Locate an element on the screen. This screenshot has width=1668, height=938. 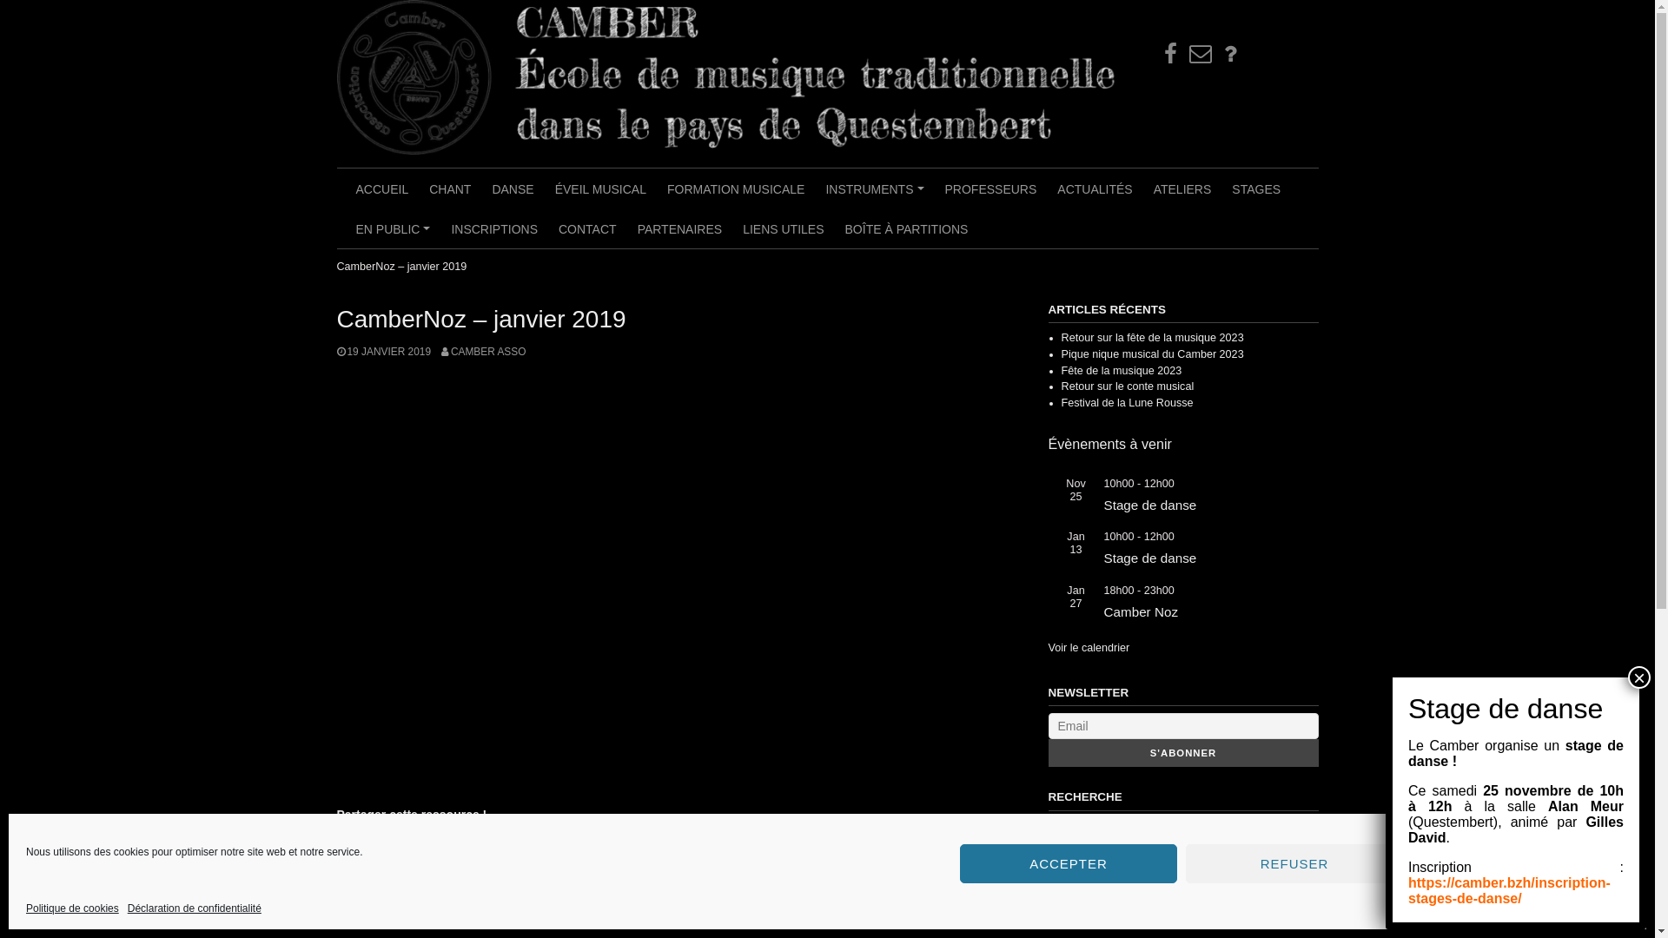
Politique de cookies is located at coordinates (73, 908).